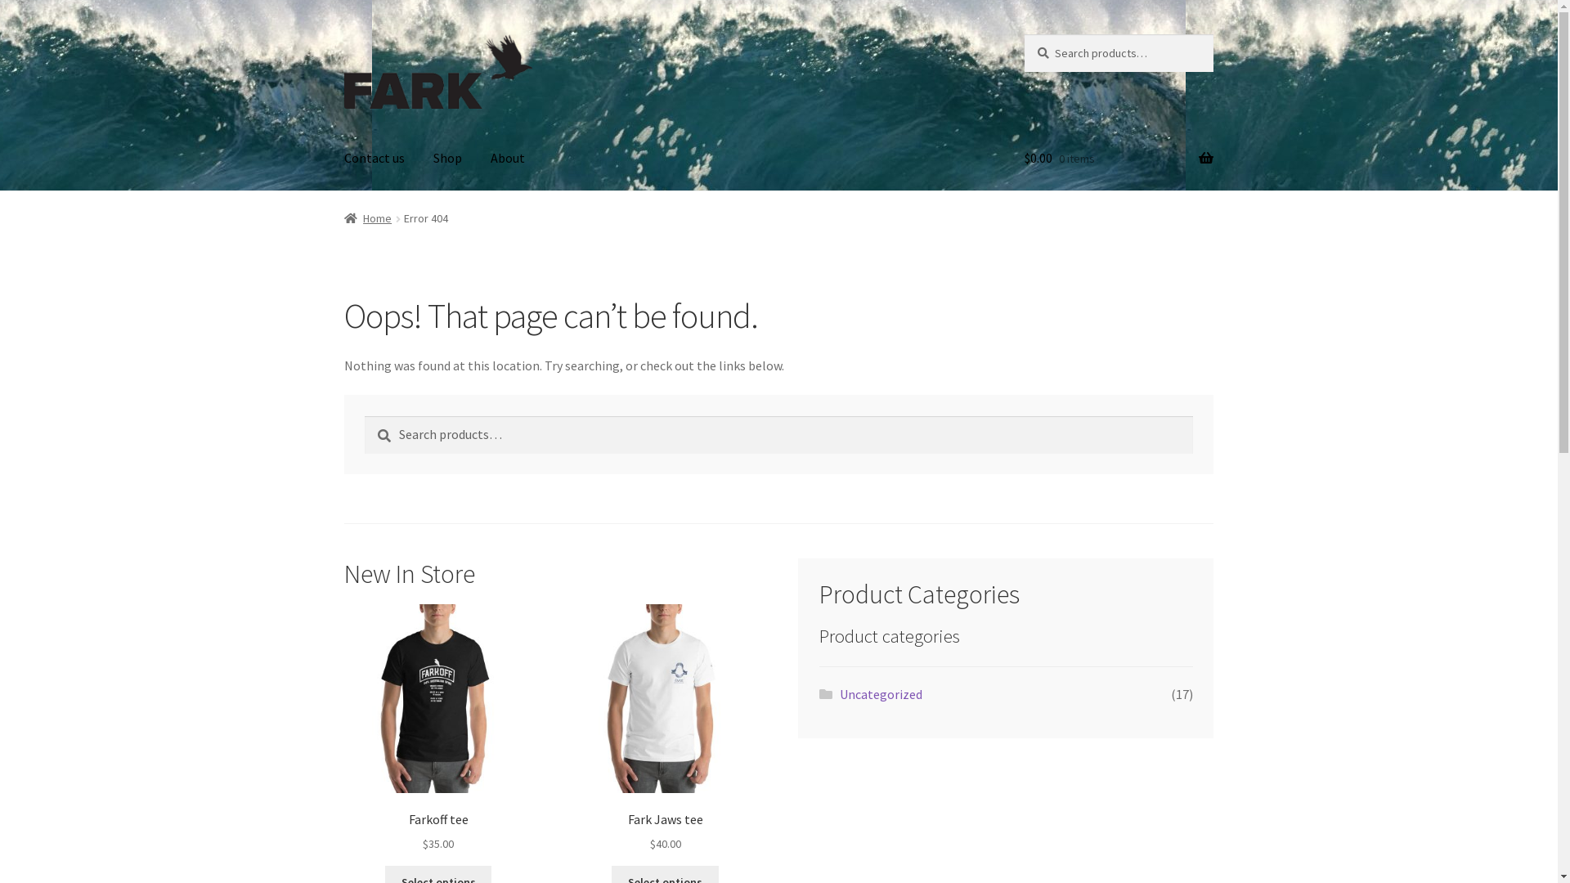 This screenshot has height=883, width=1570. What do you see at coordinates (666, 729) in the screenshot?
I see `Fark Jaws tee
$40.00` at bounding box center [666, 729].